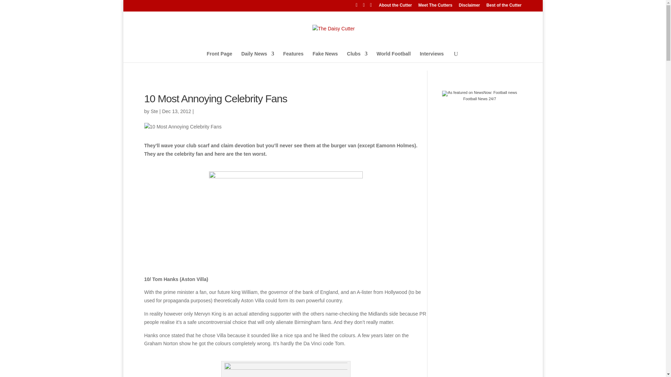  What do you see at coordinates (154, 111) in the screenshot?
I see `Posts by Ste` at bounding box center [154, 111].